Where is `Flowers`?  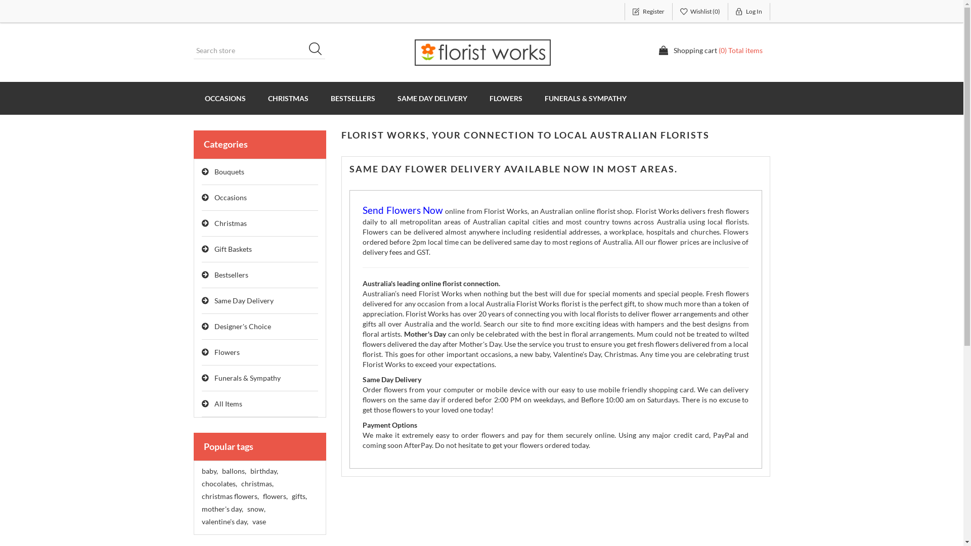 Flowers is located at coordinates (260, 353).